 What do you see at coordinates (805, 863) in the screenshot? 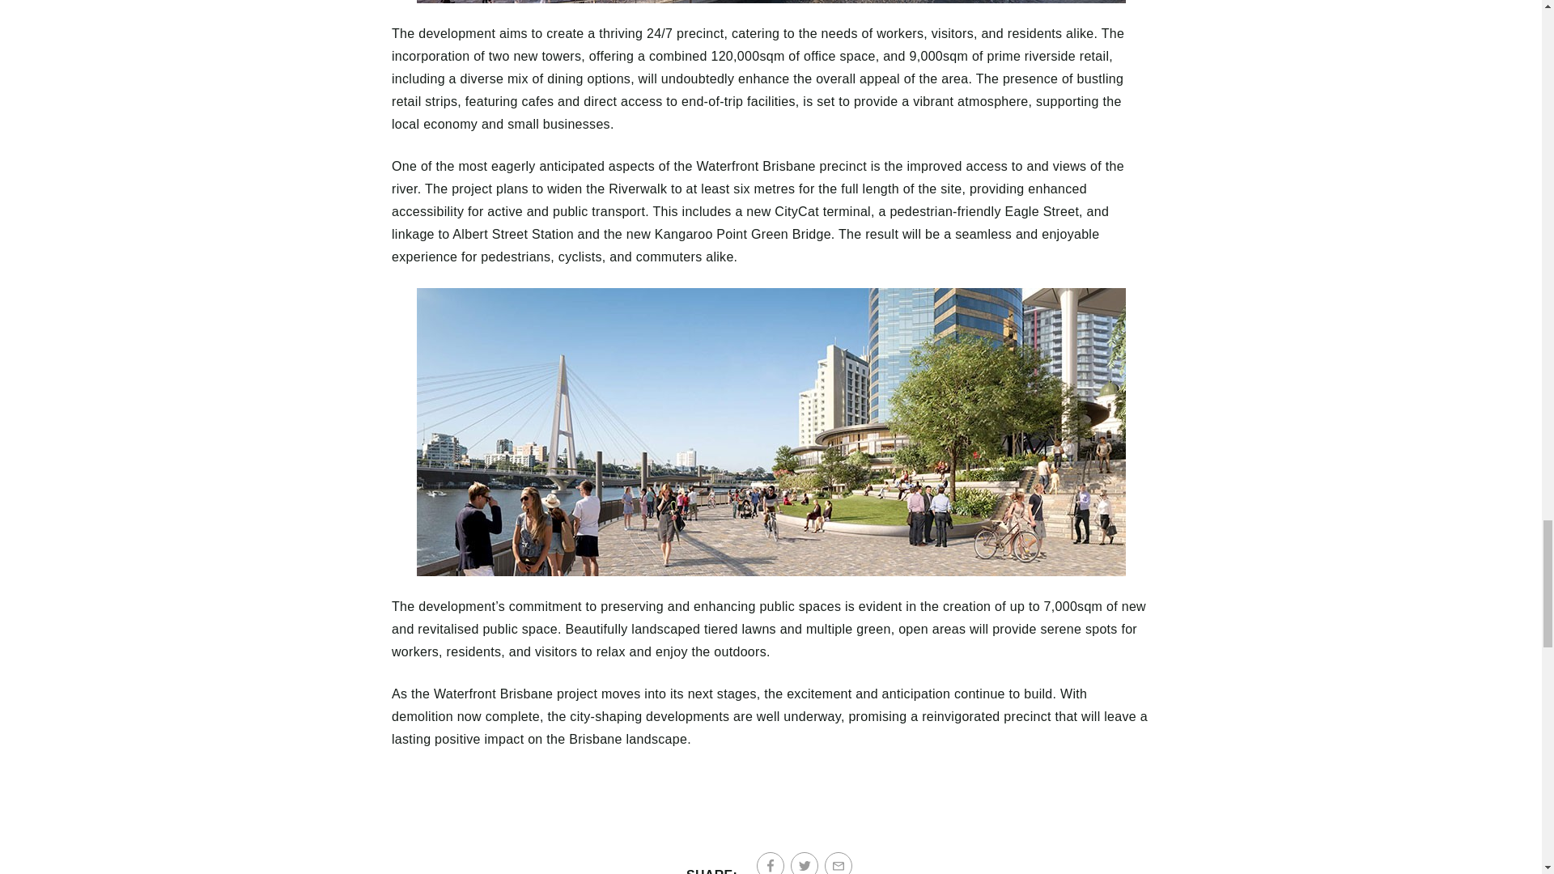
I see `Twitter` at bounding box center [805, 863].